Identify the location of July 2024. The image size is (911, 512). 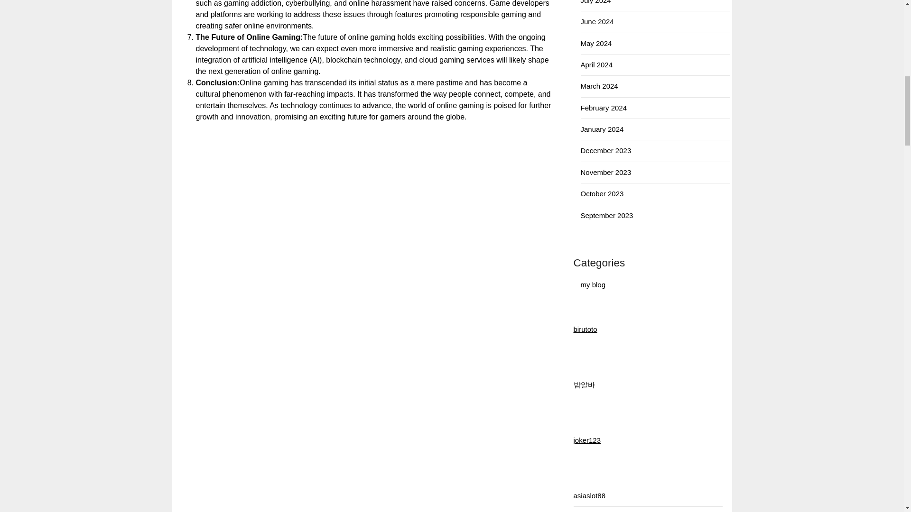
(596, 2).